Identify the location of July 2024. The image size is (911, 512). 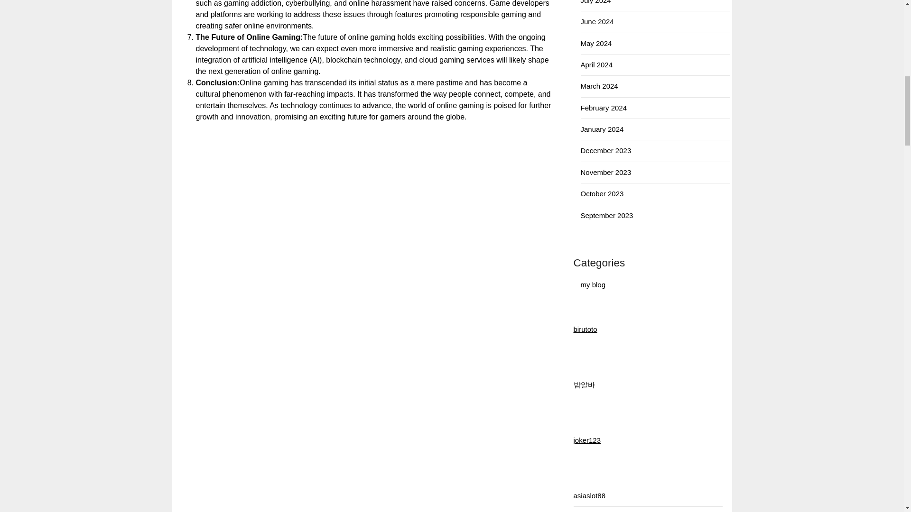
(596, 2).